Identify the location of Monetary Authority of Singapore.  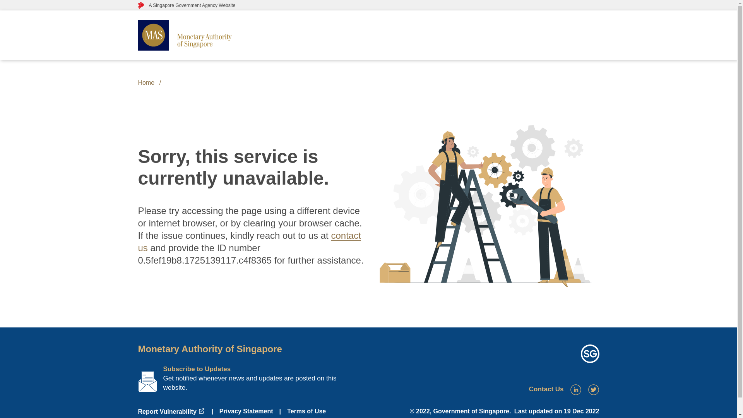
(209, 348).